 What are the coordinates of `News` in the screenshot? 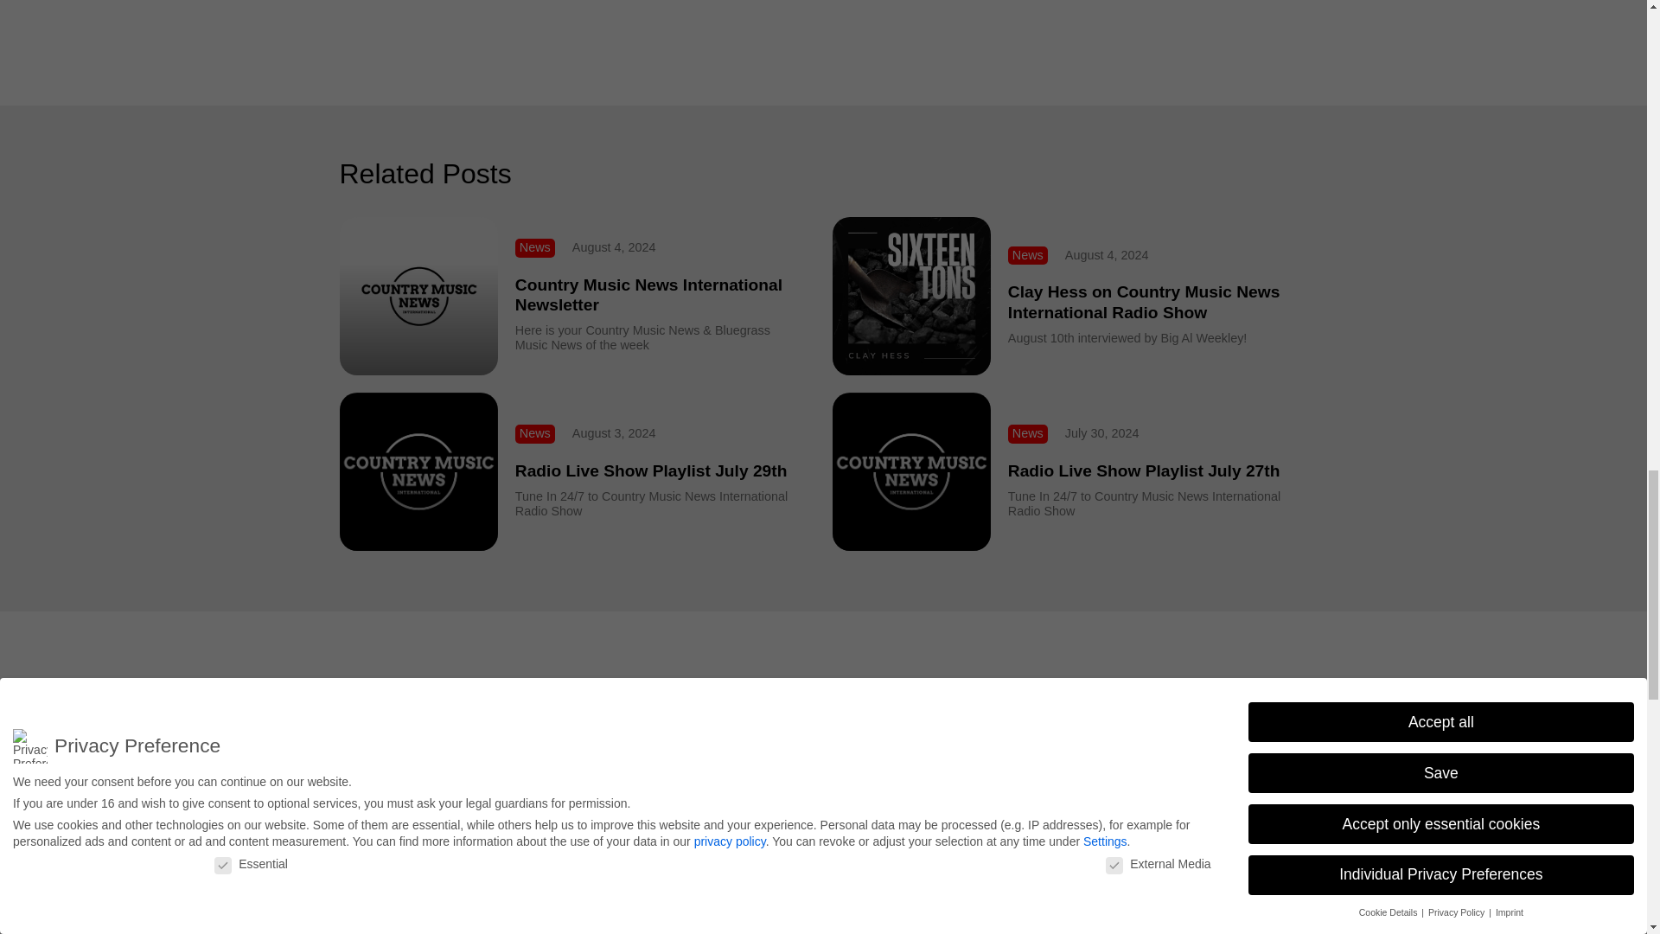 It's located at (534, 431).